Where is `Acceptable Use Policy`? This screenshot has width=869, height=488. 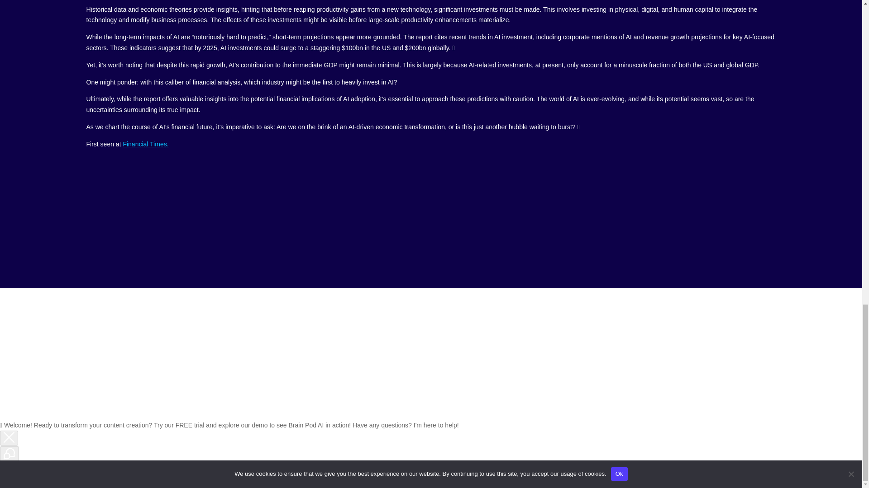 Acceptable Use Policy is located at coordinates (294, 380).